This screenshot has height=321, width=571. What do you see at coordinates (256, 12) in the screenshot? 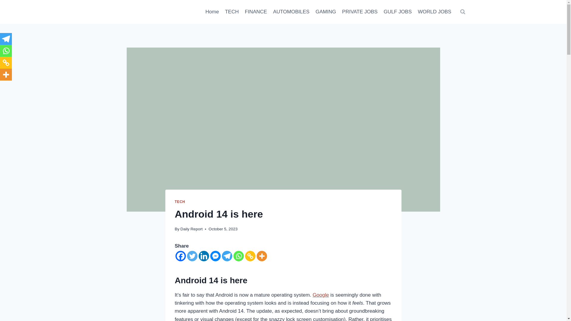
I see `FINANCE` at bounding box center [256, 12].